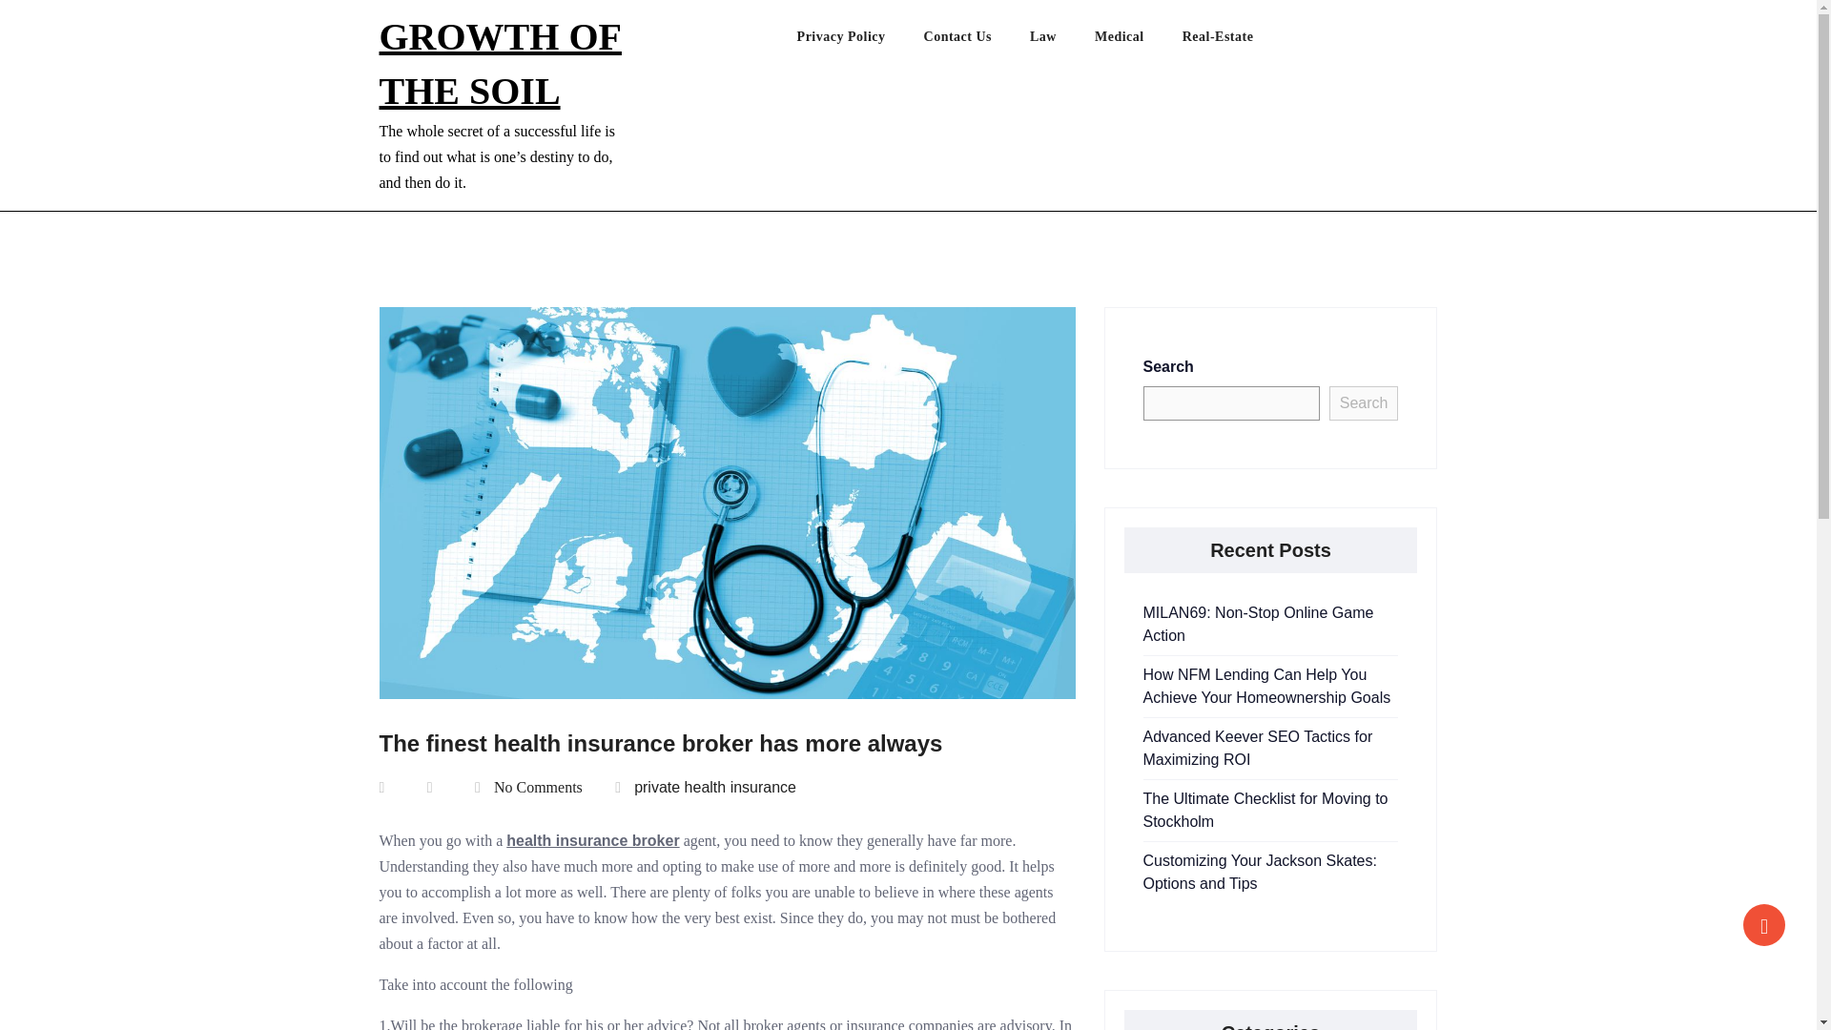  I want to click on private health insurance, so click(715, 786).